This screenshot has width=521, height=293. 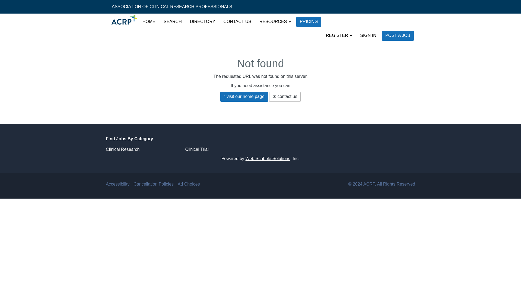 What do you see at coordinates (368, 35) in the screenshot?
I see `SIGN IN` at bounding box center [368, 35].